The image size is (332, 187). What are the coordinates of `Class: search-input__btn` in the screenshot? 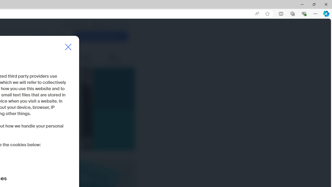 It's located at (44, 36).